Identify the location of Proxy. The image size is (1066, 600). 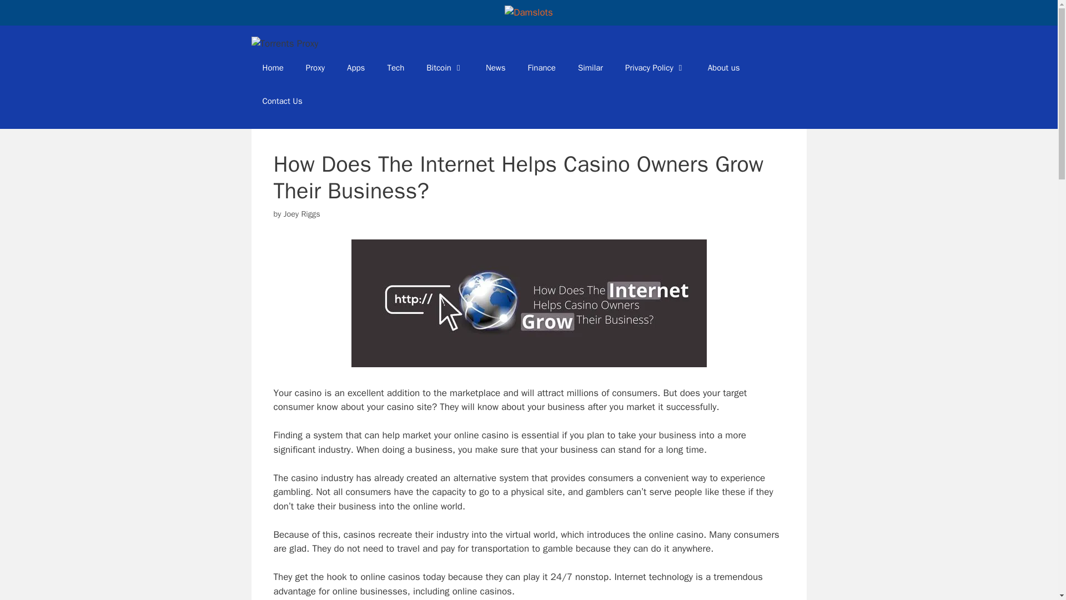
(315, 68).